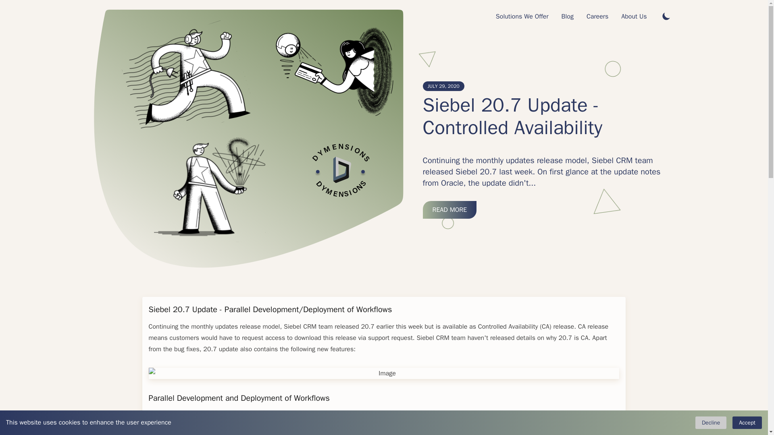 The height and width of the screenshot is (435, 774). What do you see at coordinates (747, 422) in the screenshot?
I see `Accept` at bounding box center [747, 422].